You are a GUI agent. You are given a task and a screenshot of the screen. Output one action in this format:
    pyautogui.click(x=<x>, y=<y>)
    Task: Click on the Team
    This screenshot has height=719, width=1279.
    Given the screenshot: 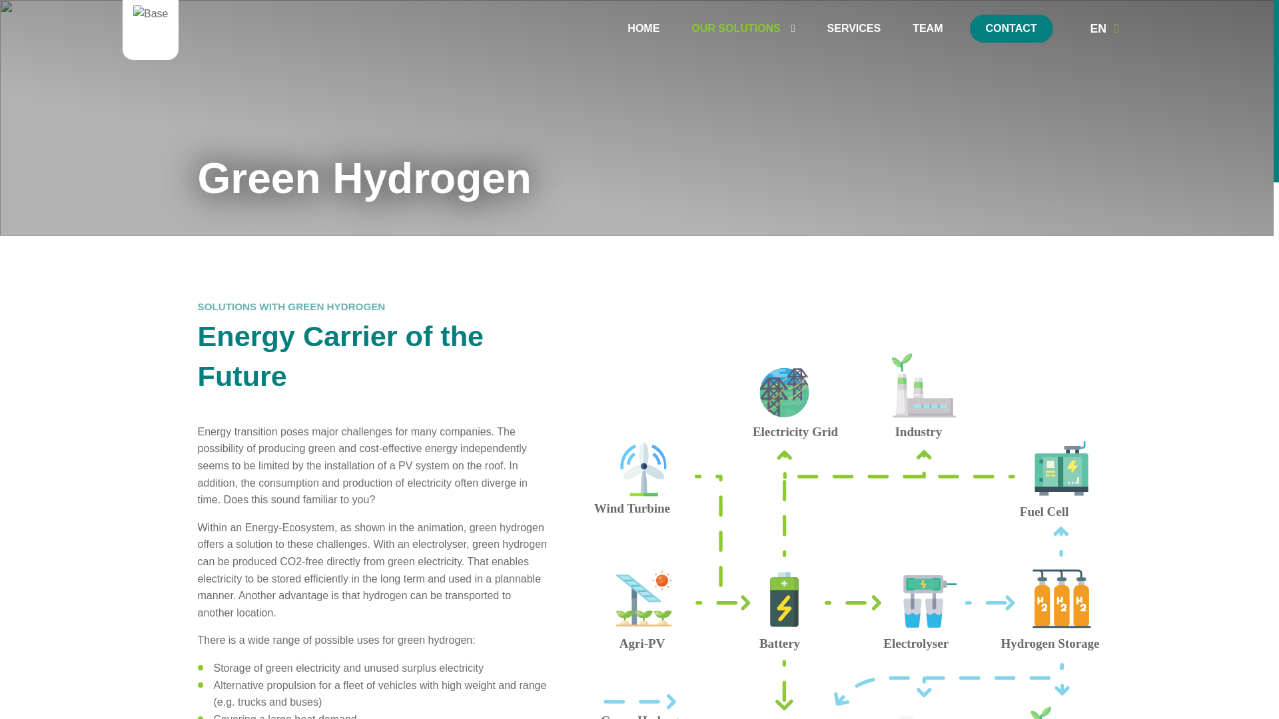 What is the action you would take?
    pyautogui.click(x=927, y=29)
    